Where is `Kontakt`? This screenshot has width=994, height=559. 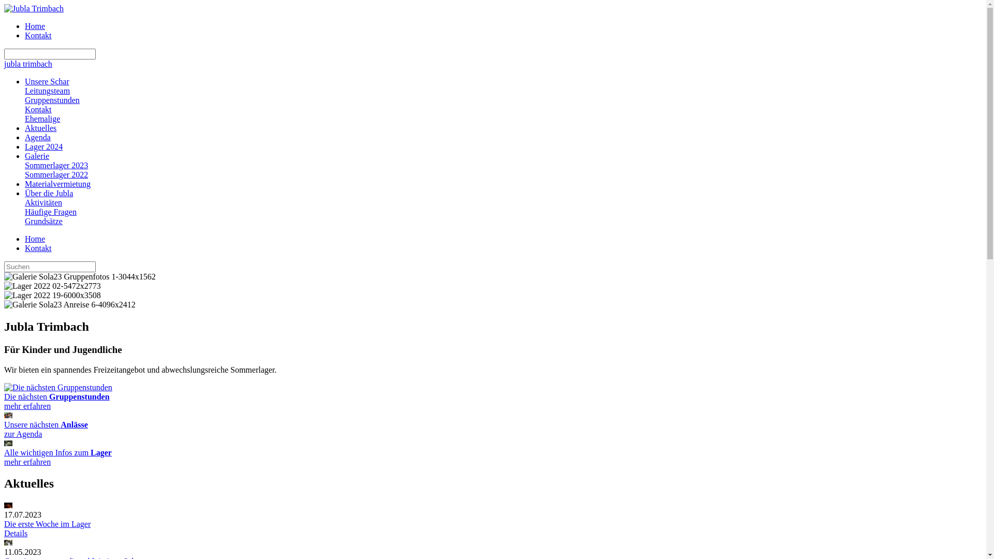
Kontakt is located at coordinates (38, 35).